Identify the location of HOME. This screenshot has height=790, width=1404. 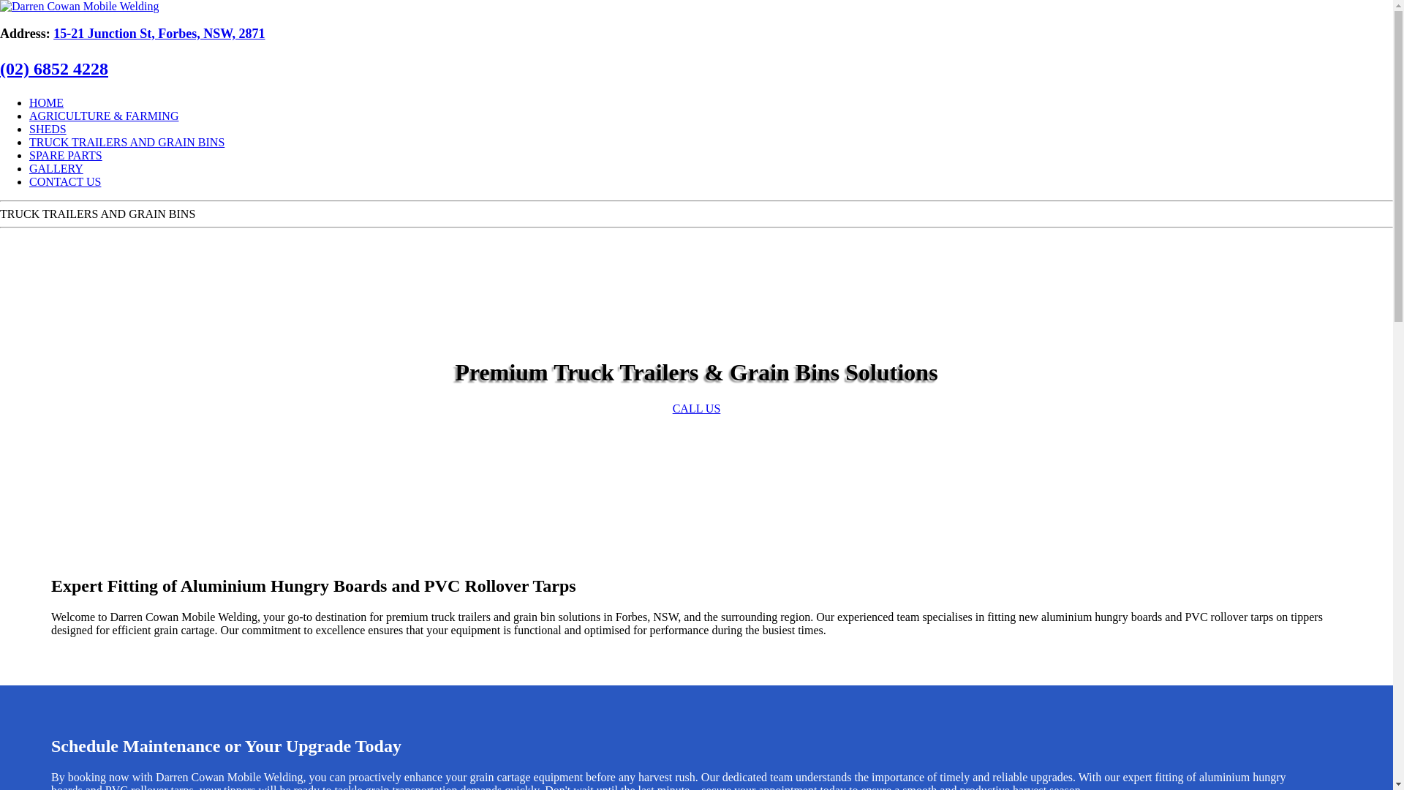
(47, 102).